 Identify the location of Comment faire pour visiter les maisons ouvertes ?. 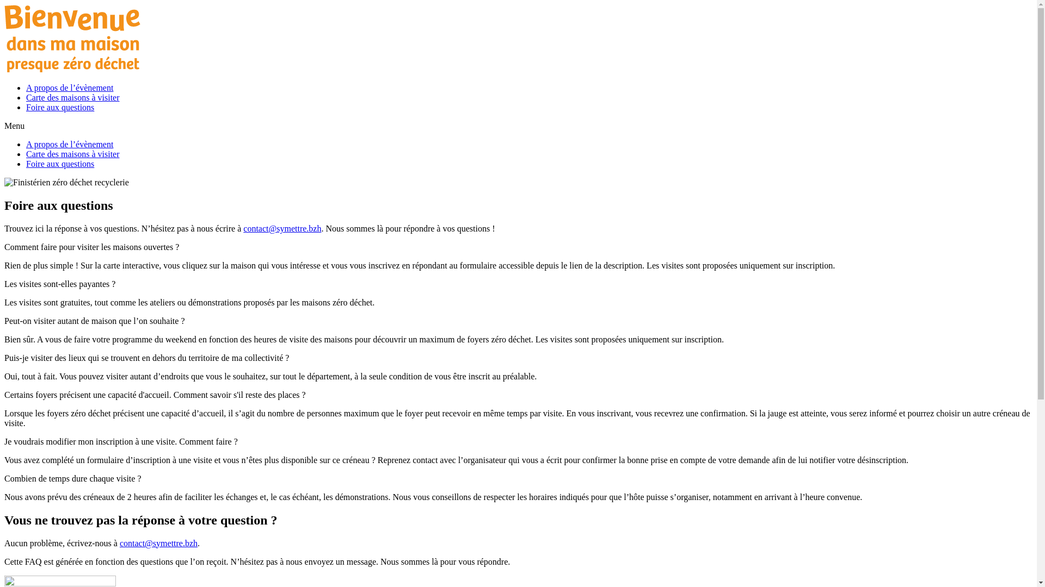
(91, 247).